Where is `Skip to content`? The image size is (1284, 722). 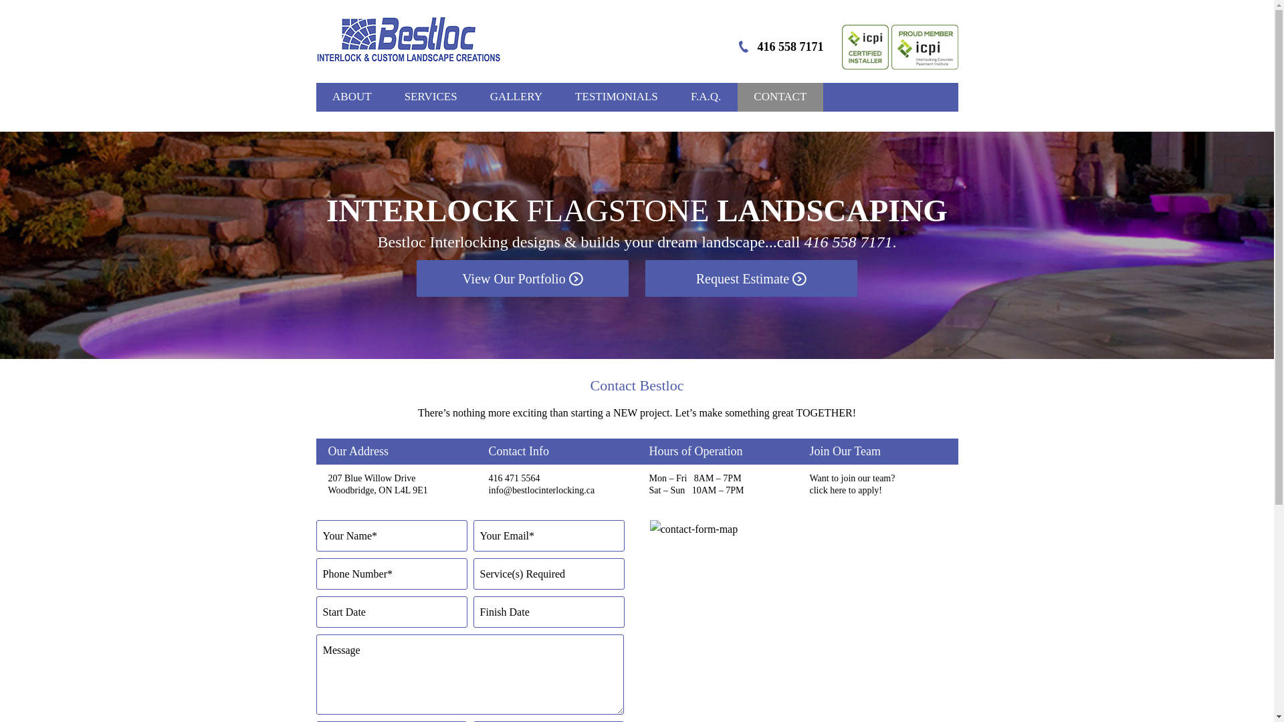
Skip to content is located at coordinates (669, 90).